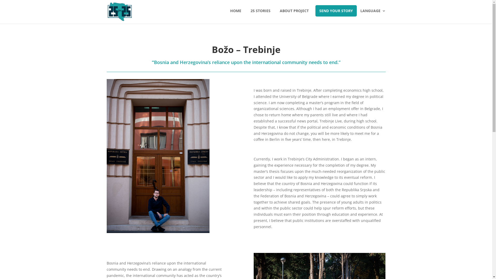 The image size is (496, 279). What do you see at coordinates (371, 15) in the screenshot?
I see `LANGUAGE` at bounding box center [371, 15].